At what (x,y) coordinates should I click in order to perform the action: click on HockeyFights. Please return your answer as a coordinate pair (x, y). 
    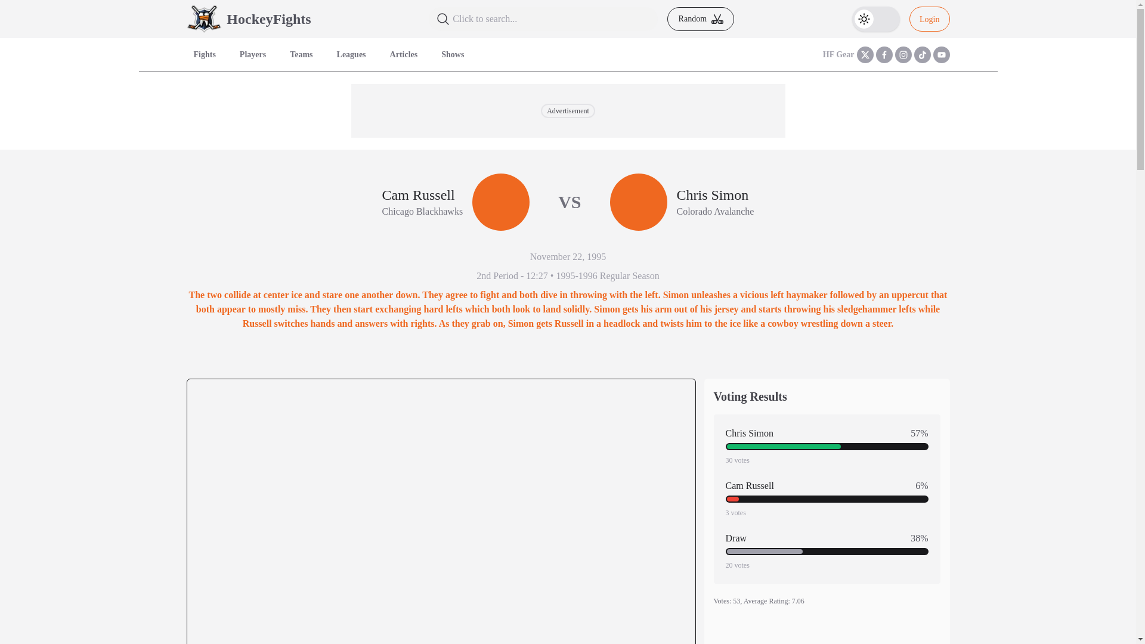
    Looking at the image, I should click on (268, 19).